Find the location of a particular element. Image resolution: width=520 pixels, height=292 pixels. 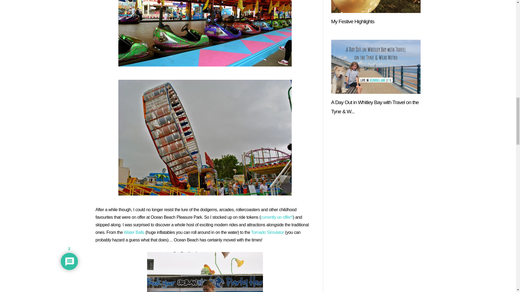

Water Balls is located at coordinates (134, 233).